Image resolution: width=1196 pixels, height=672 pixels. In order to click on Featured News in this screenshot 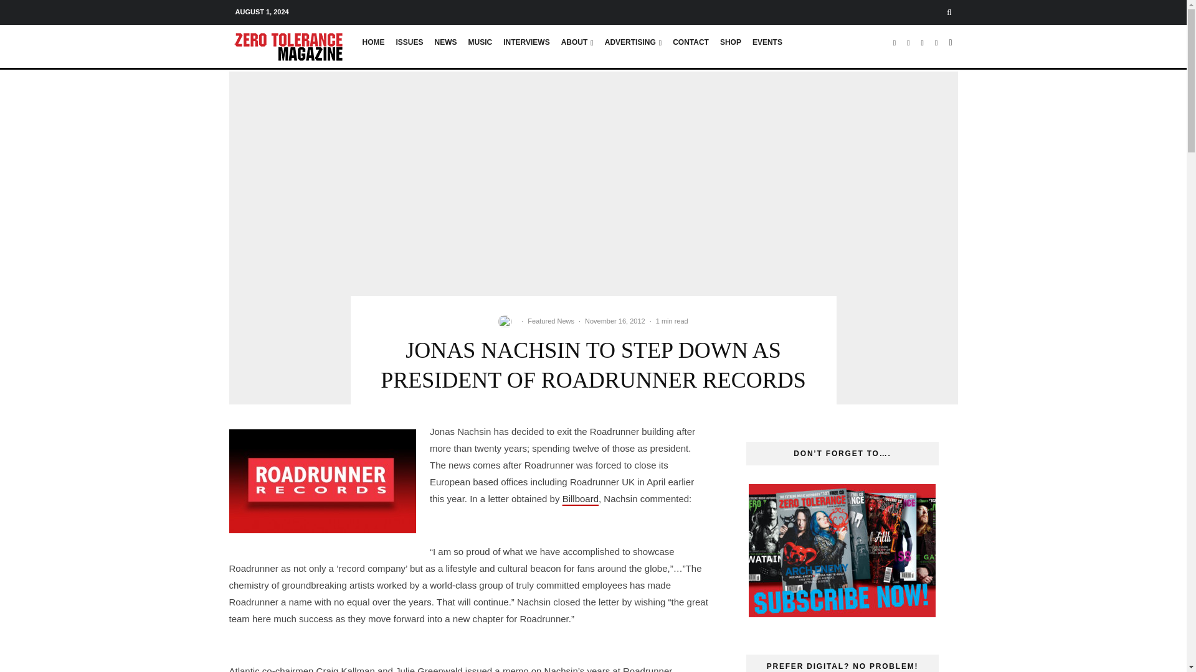, I will do `click(551, 321)`.